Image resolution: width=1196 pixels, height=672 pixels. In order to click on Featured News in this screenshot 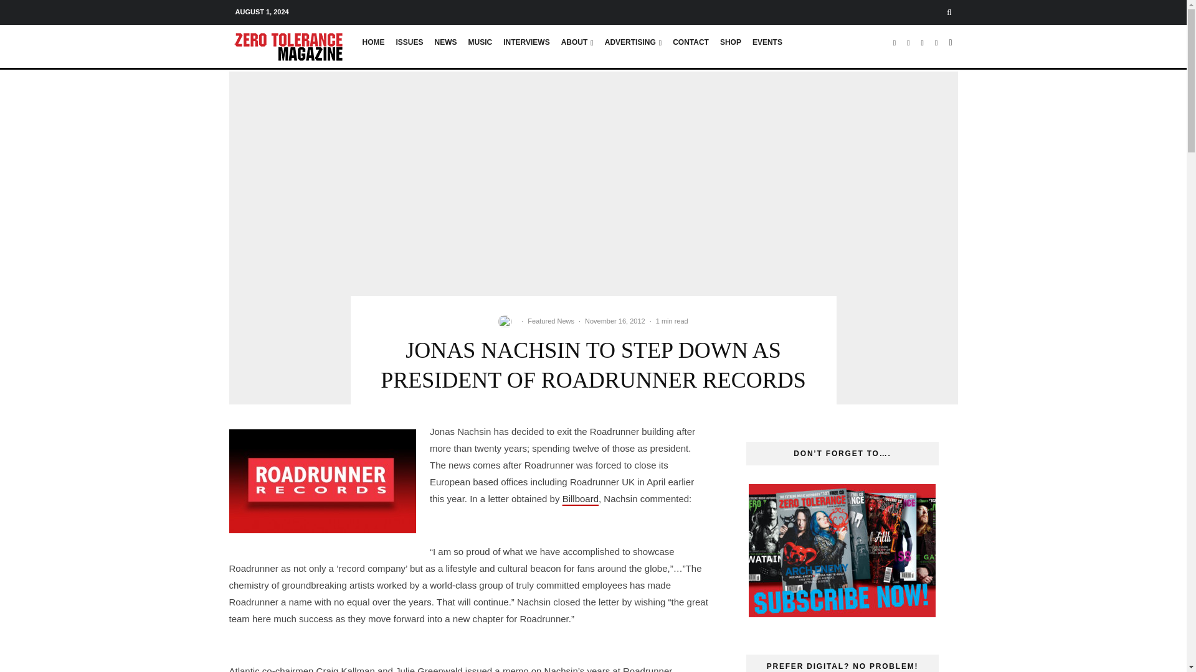, I will do `click(551, 321)`.